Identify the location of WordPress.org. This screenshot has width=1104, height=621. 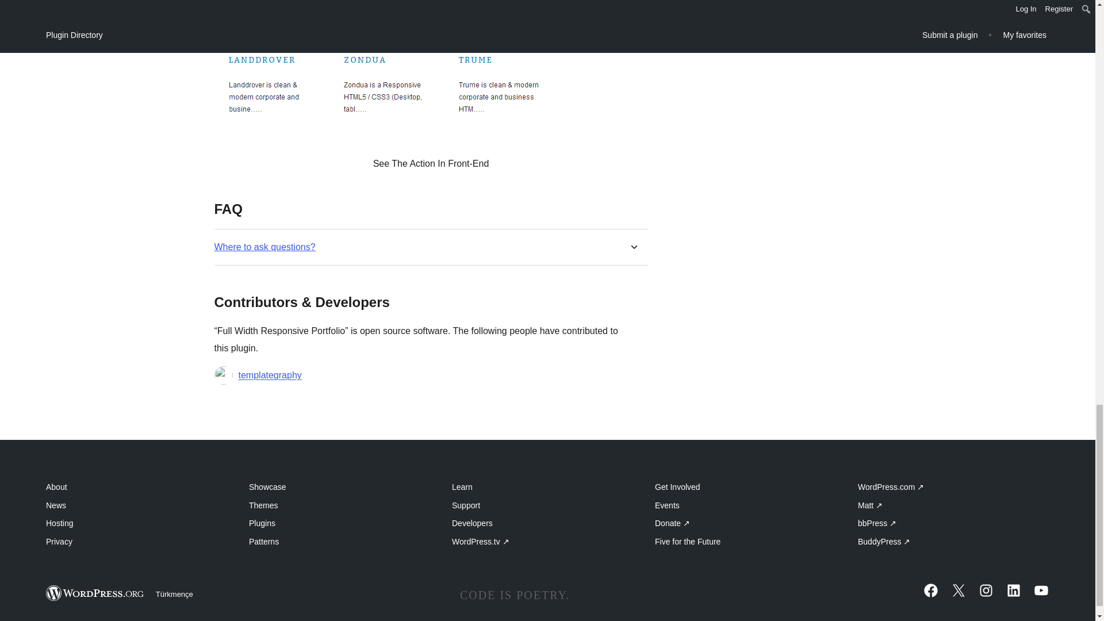
(95, 593).